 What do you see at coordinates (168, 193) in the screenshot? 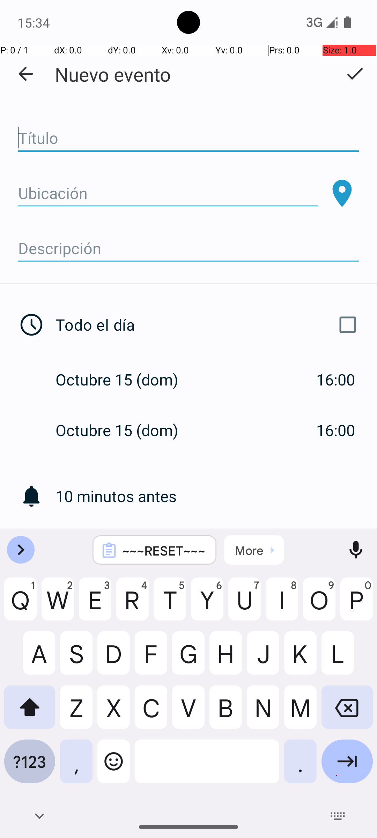
I see `Ubicación` at bounding box center [168, 193].